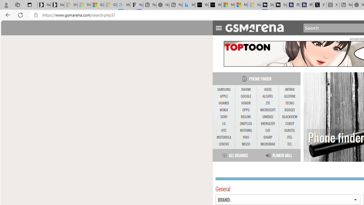  What do you see at coordinates (268, 89) in the screenshot?
I see `ASUS` at bounding box center [268, 89].